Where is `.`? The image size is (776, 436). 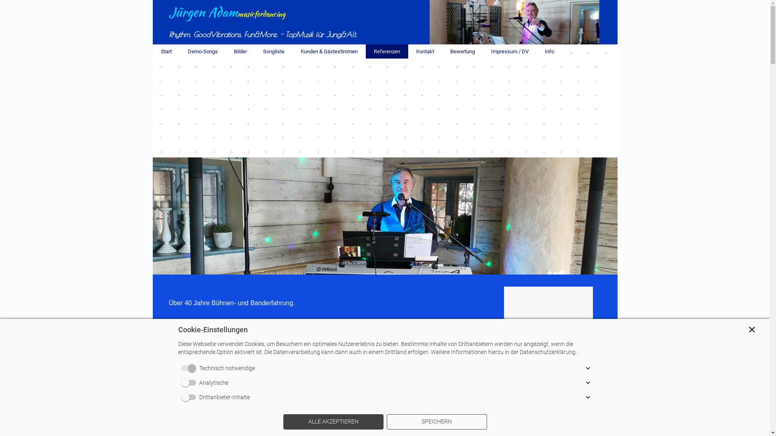
. is located at coordinates (179, 80).